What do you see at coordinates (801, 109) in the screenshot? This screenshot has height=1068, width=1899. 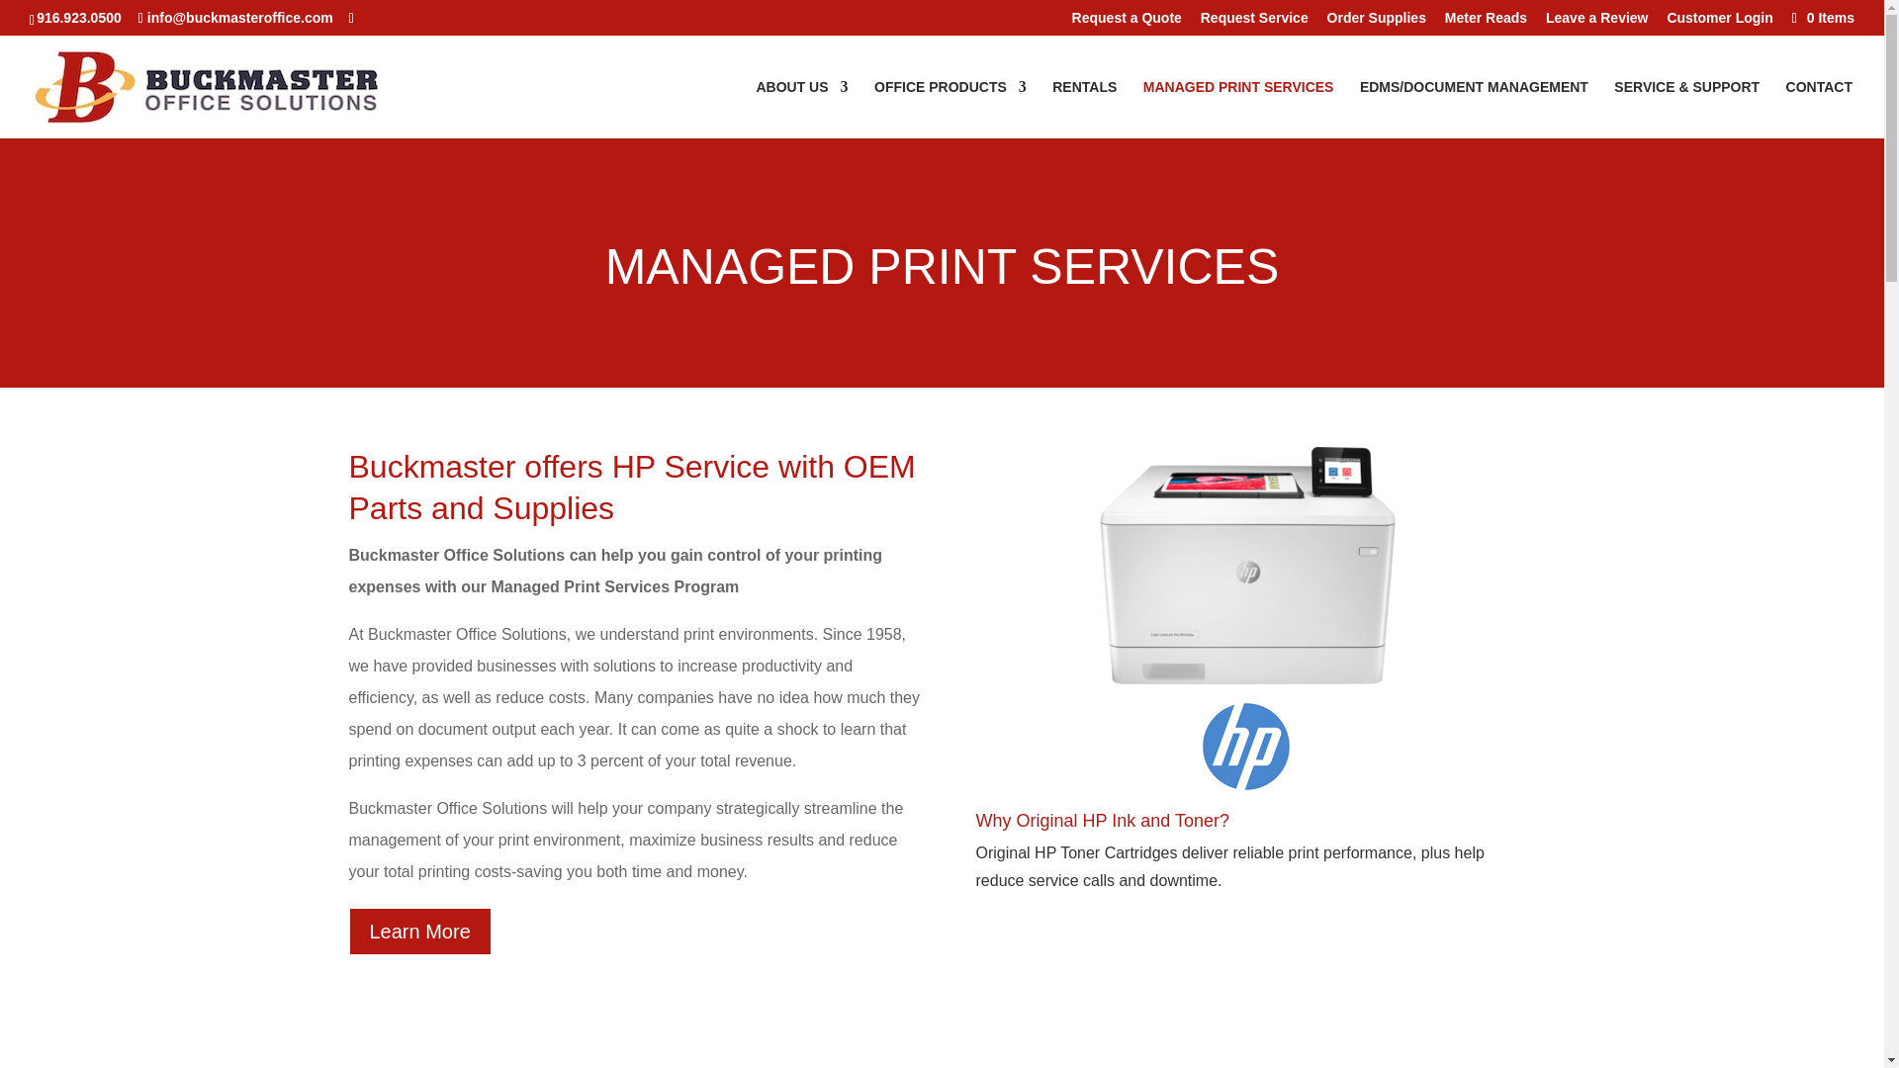 I see `ABOUT US` at bounding box center [801, 109].